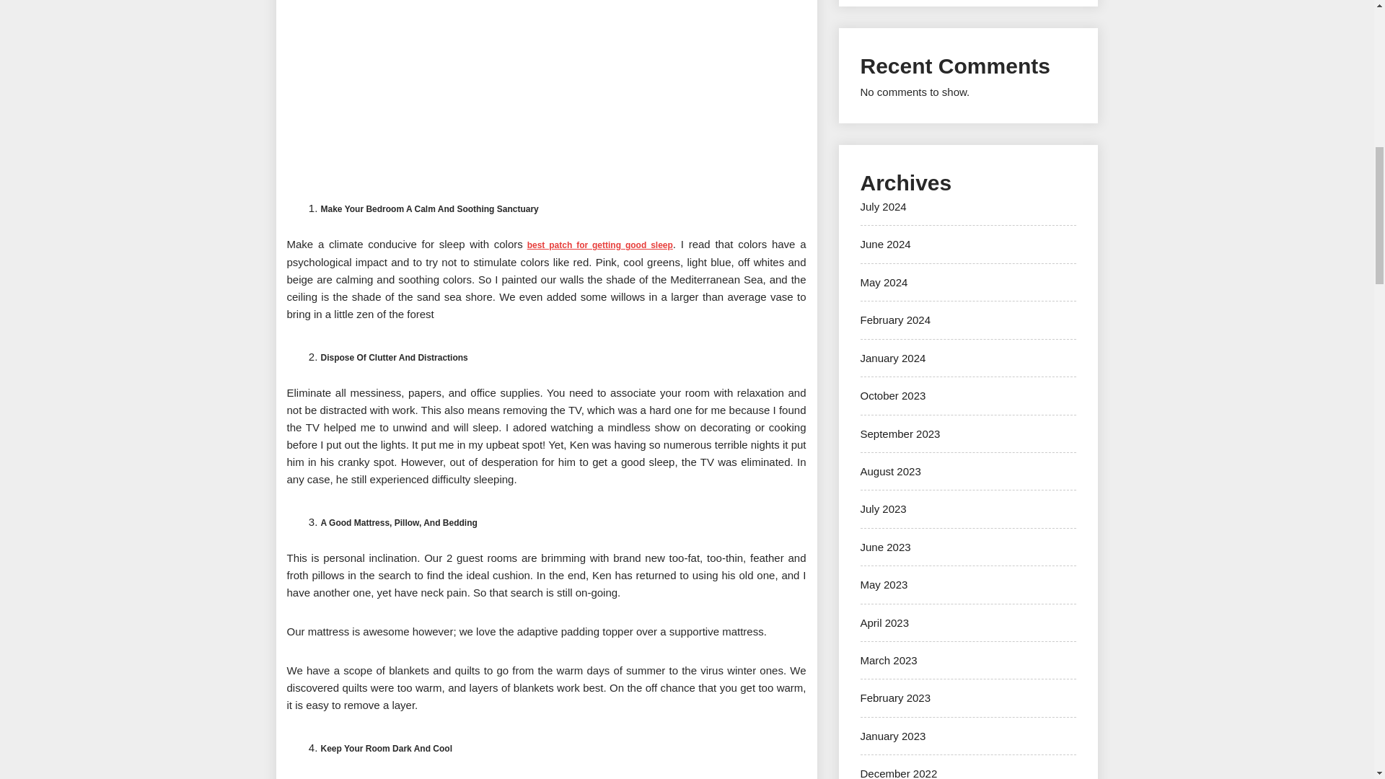 The width and height of the screenshot is (1385, 779). Describe the element at coordinates (900, 433) in the screenshot. I see `September 2023` at that location.